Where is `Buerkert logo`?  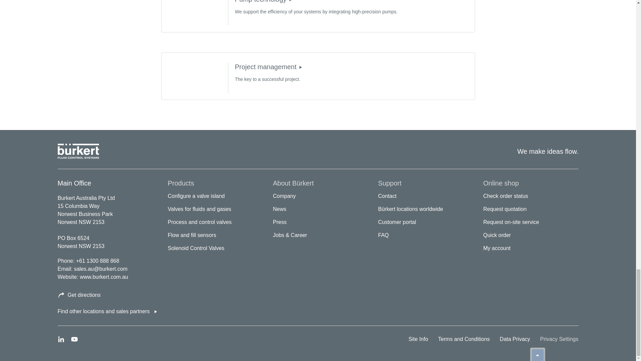 Buerkert logo is located at coordinates (78, 151).